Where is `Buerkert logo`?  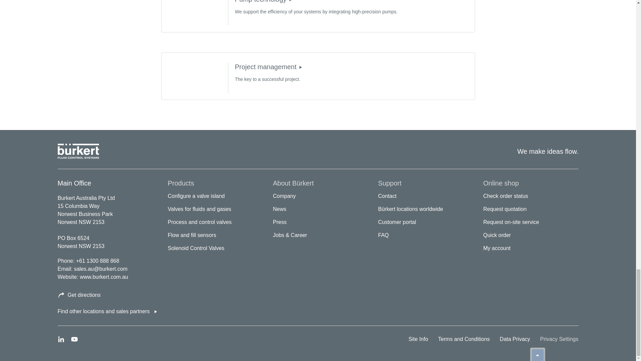 Buerkert logo is located at coordinates (78, 151).